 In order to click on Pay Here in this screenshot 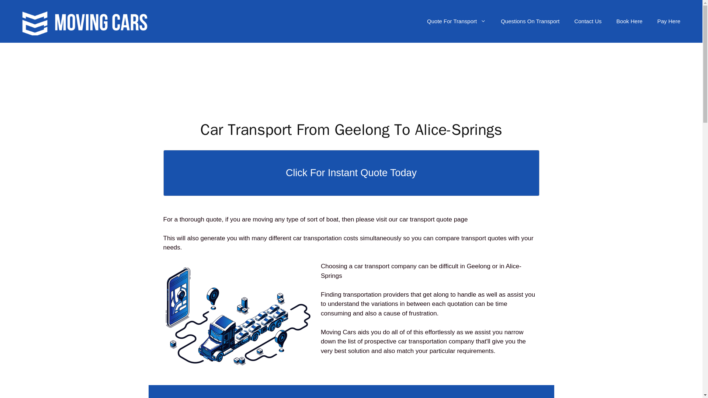, I will do `click(669, 21)`.